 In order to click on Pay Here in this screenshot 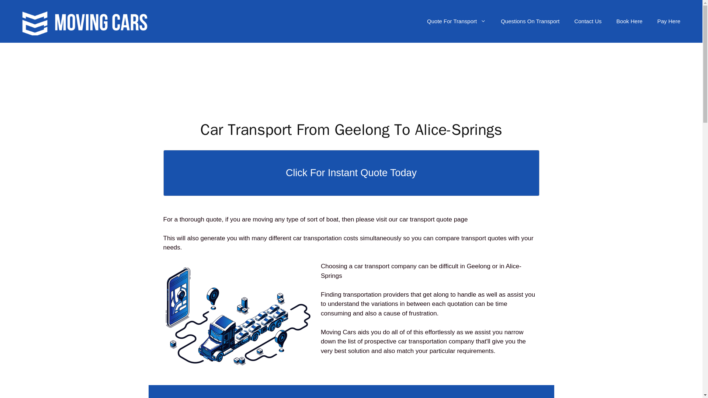, I will do `click(669, 21)`.